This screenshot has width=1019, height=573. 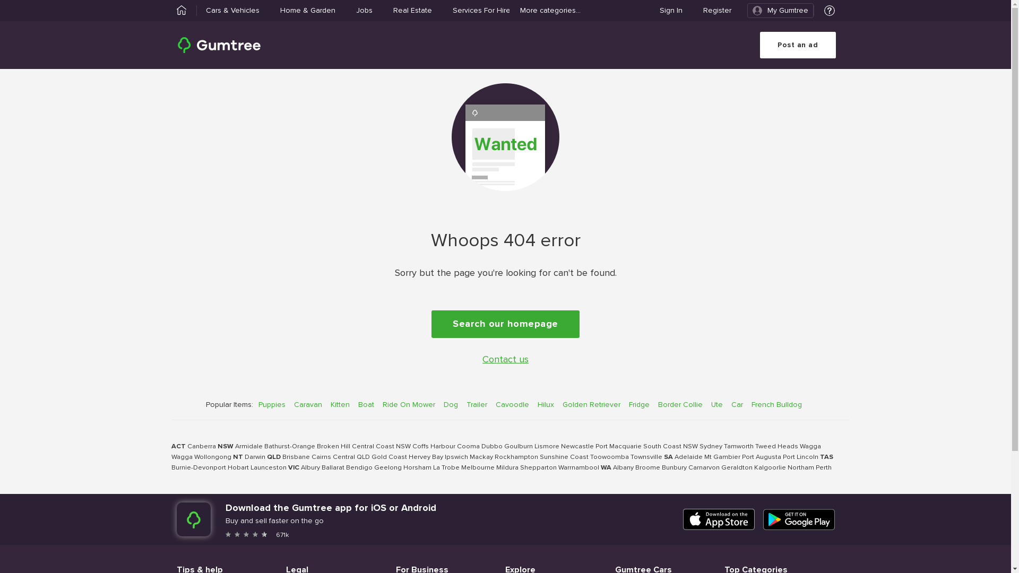 I want to click on Launceston, so click(x=269, y=468).